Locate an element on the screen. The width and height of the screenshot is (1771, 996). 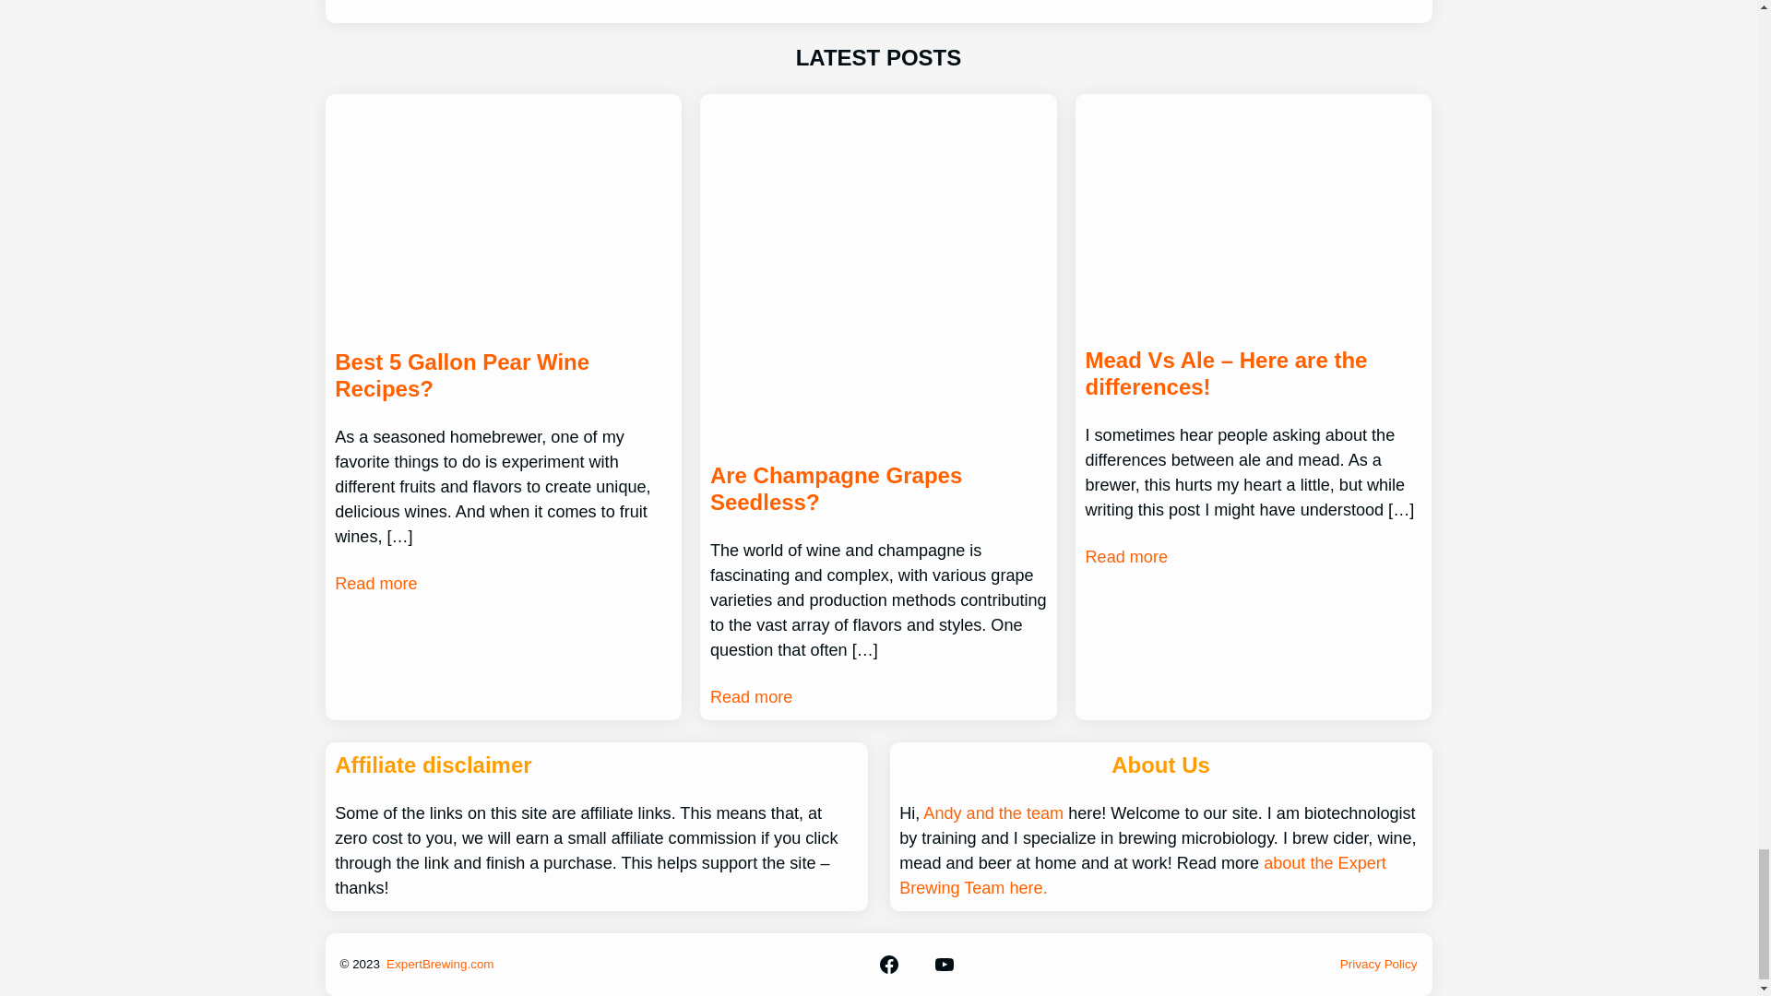
Read more is located at coordinates (1125, 557).